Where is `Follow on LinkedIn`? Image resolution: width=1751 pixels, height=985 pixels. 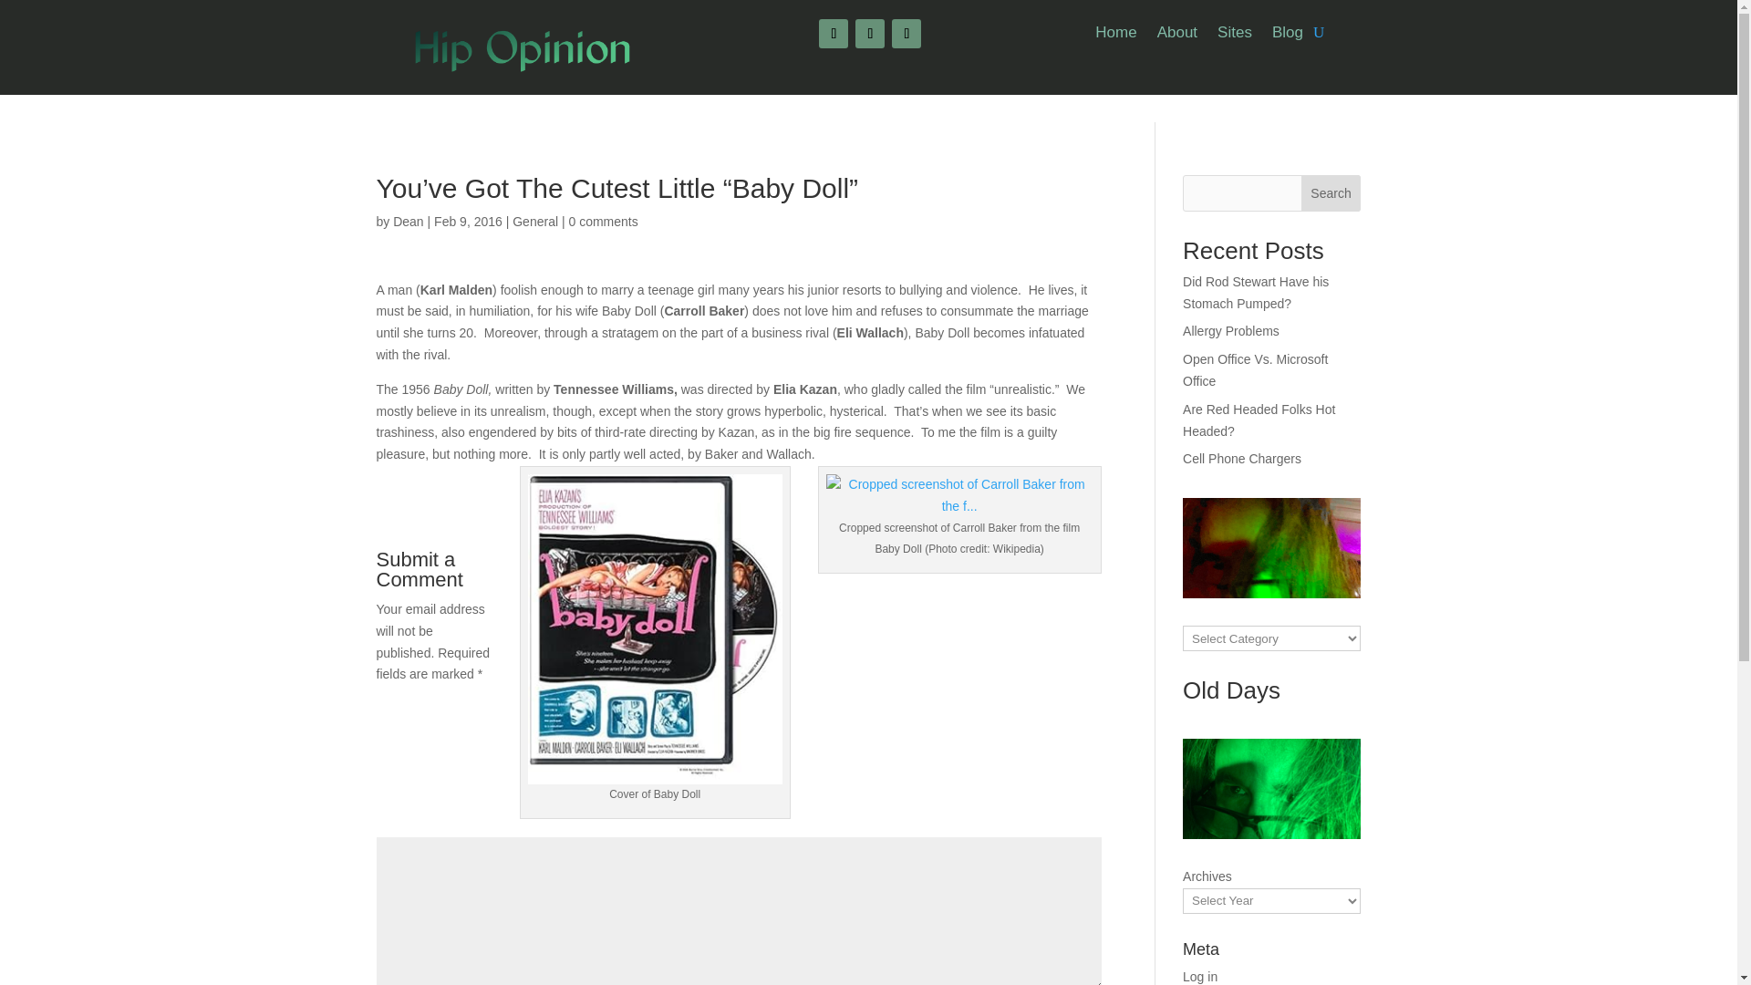
Follow on LinkedIn is located at coordinates (906, 33).